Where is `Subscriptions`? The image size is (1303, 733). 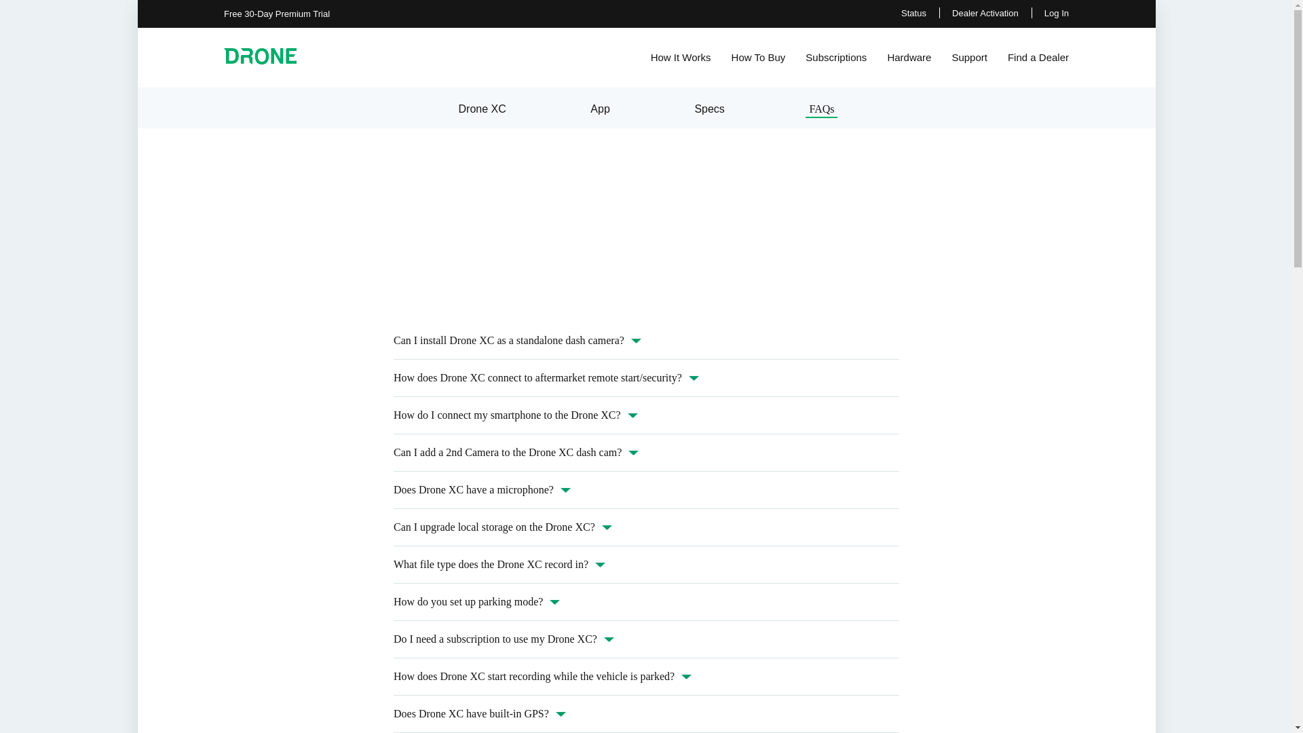
Subscriptions is located at coordinates (835, 58).